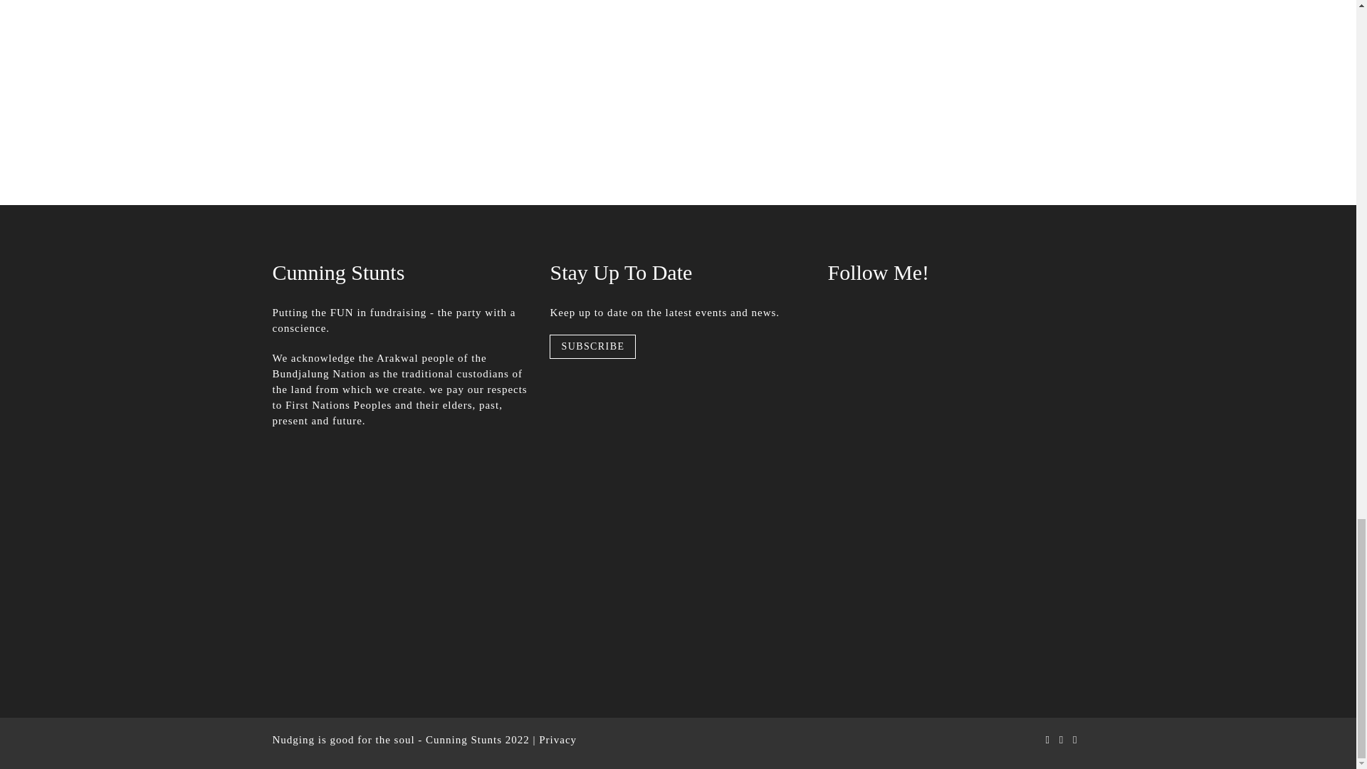  Describe the element at coordinates (955, 375) in the screenshot. I see `Likebox Iframe` at that location.